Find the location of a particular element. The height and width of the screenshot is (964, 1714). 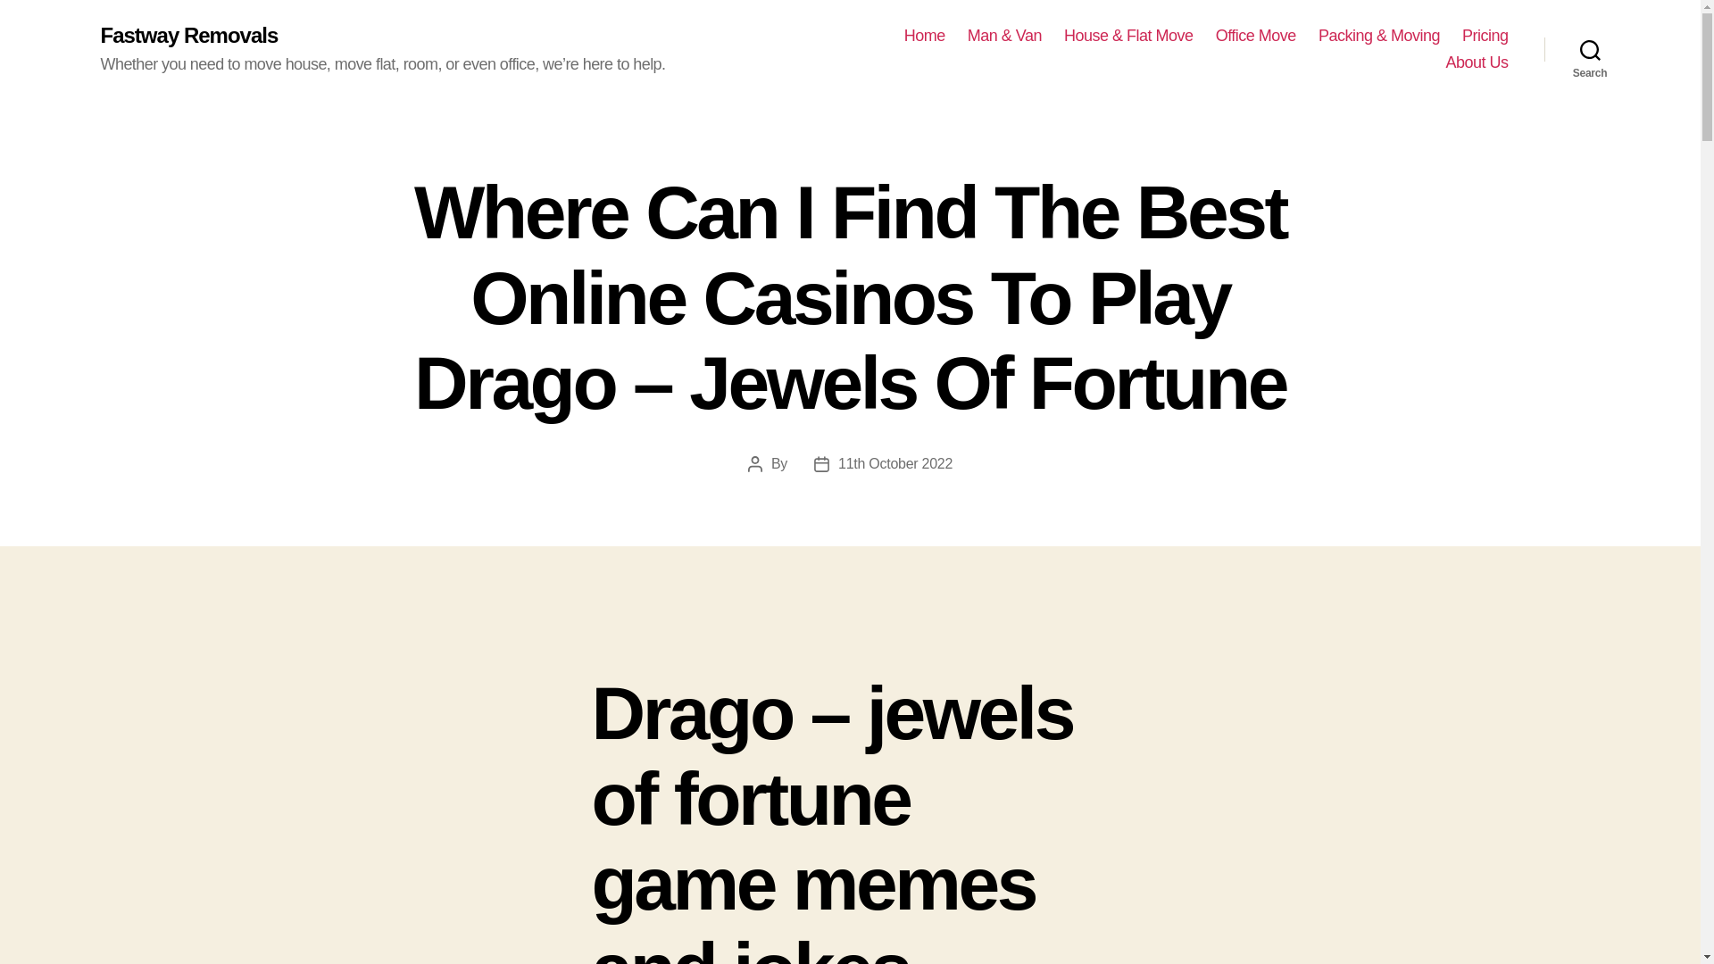

11th October 2022 is located at coordinates (894, 463).